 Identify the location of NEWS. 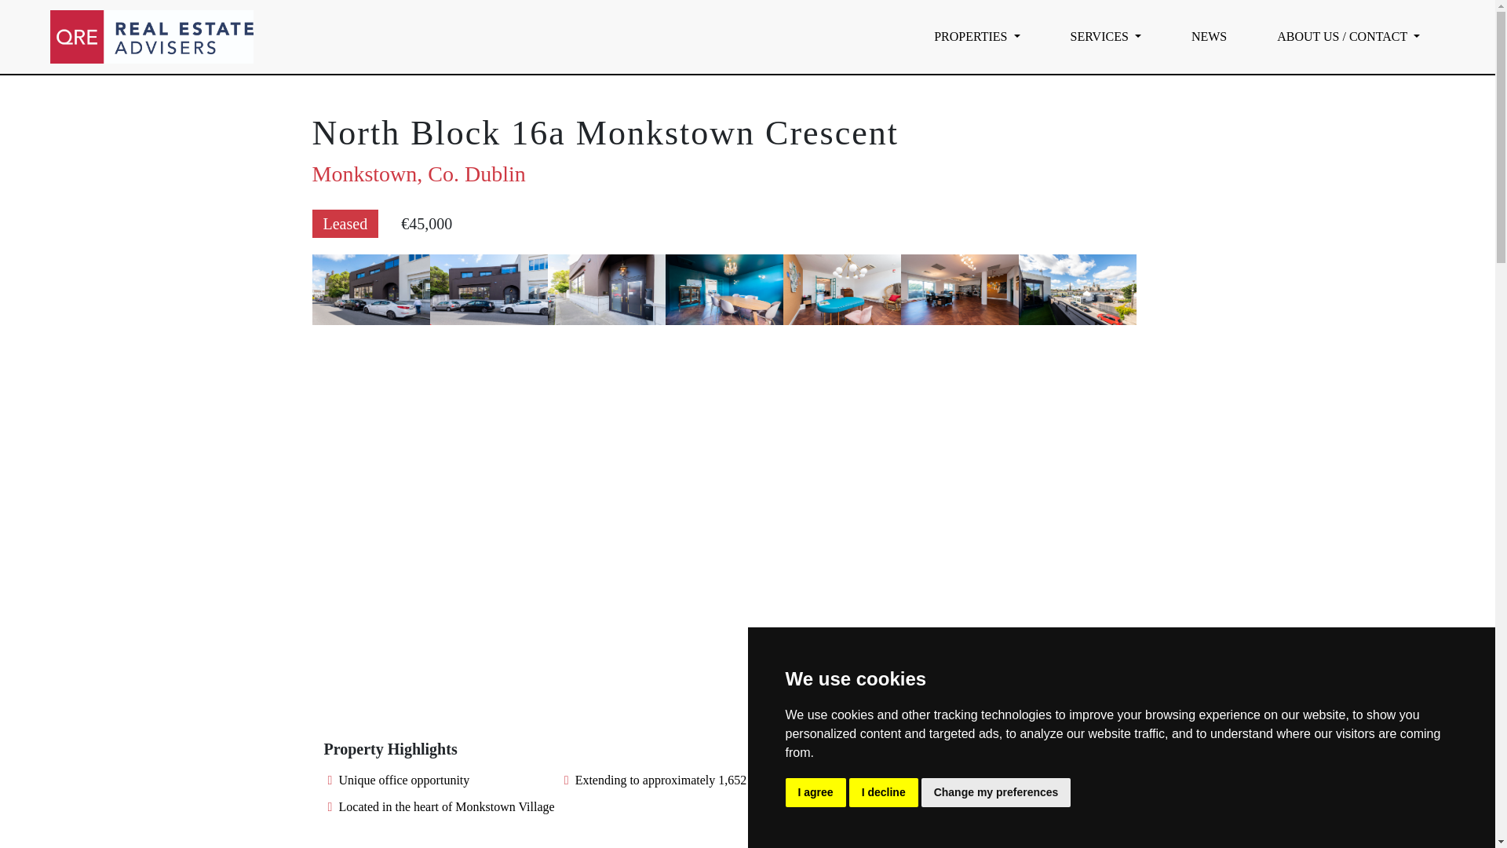
(1209, 36).